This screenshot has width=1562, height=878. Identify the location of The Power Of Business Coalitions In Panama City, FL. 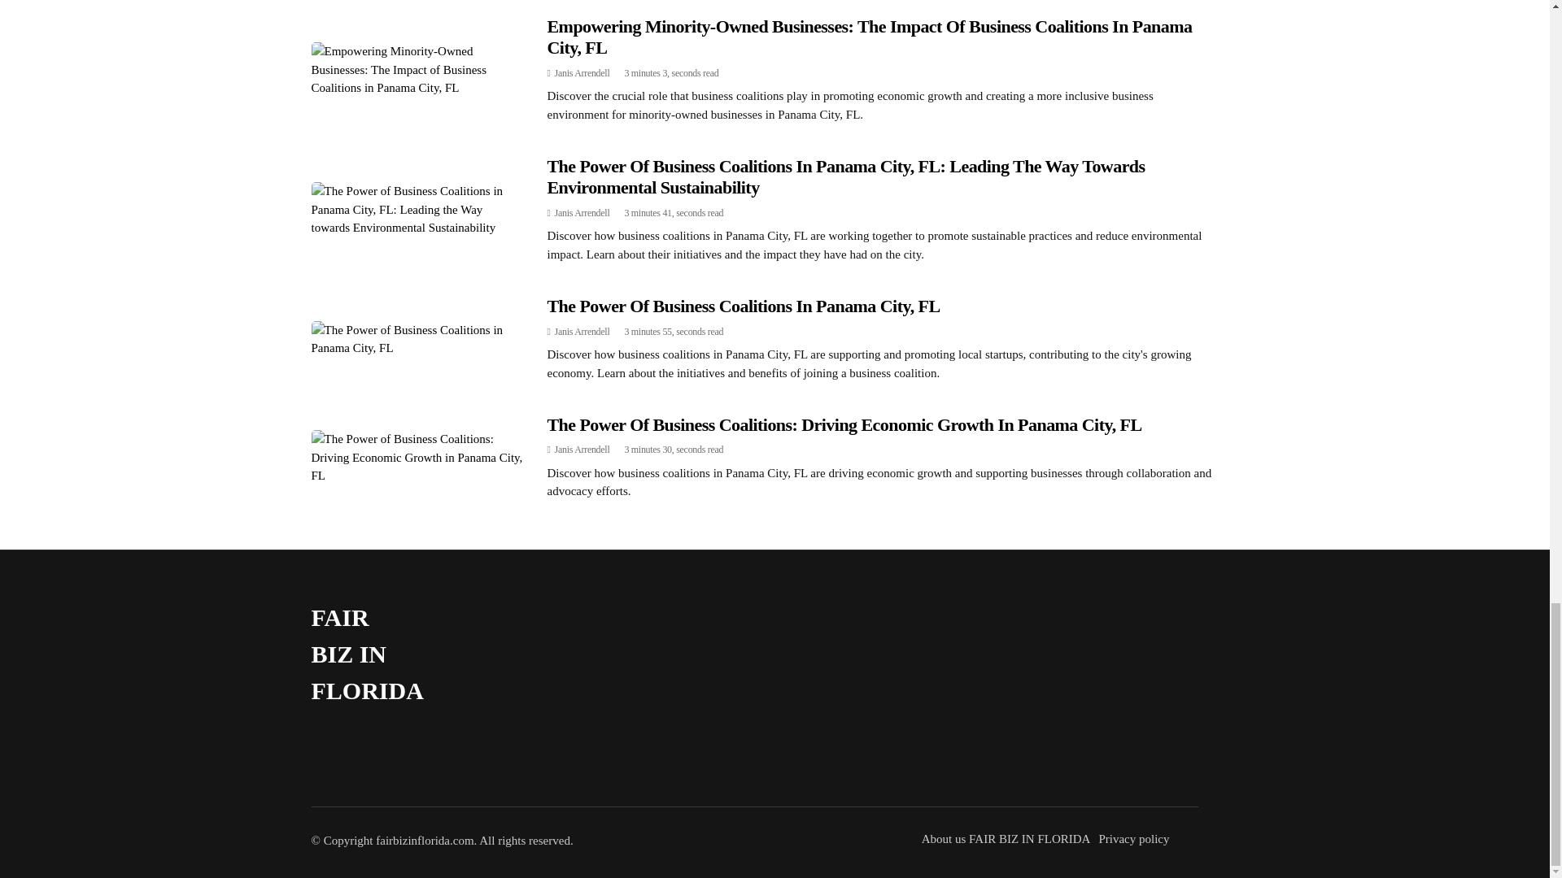
(744, 306).